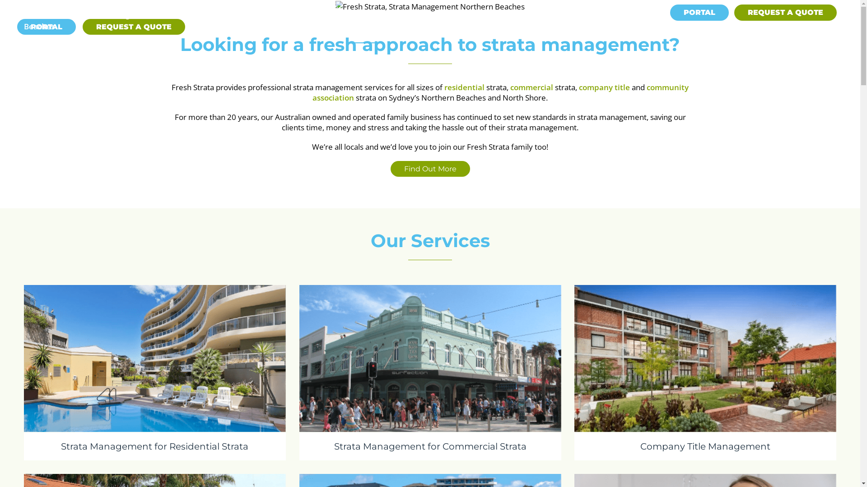 This screenshot has height=487, width=867. What do you see at coordinates (532, 87) in the screenshot?
I see `commercial` at bounding box center [532, 87].